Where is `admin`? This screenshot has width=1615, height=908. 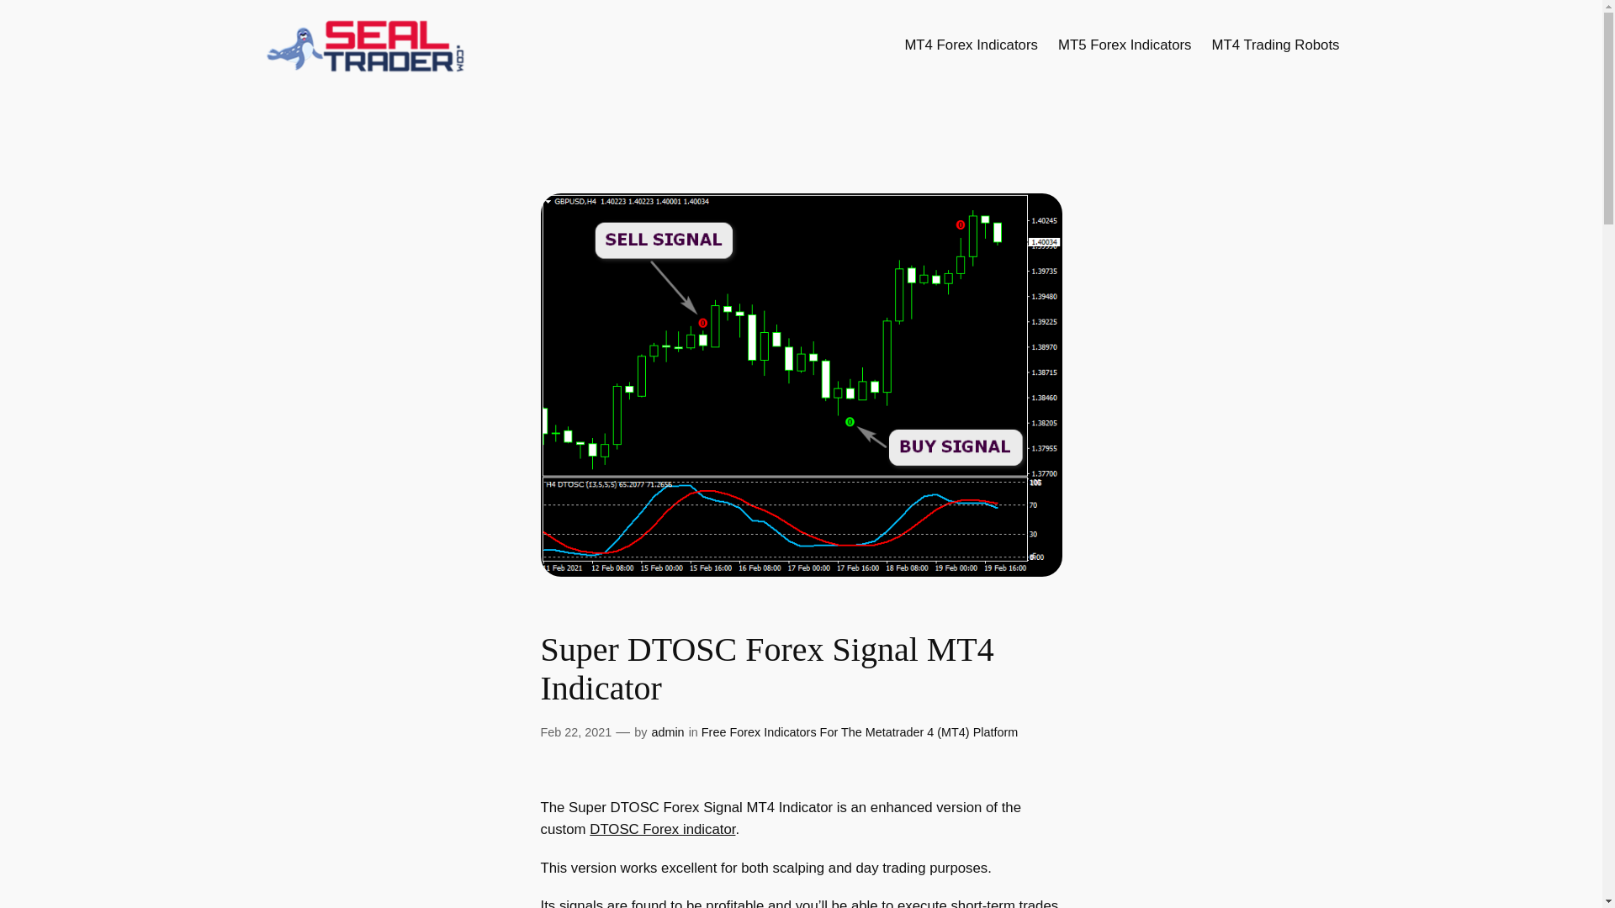 admin is located at coordinates (666, 731).